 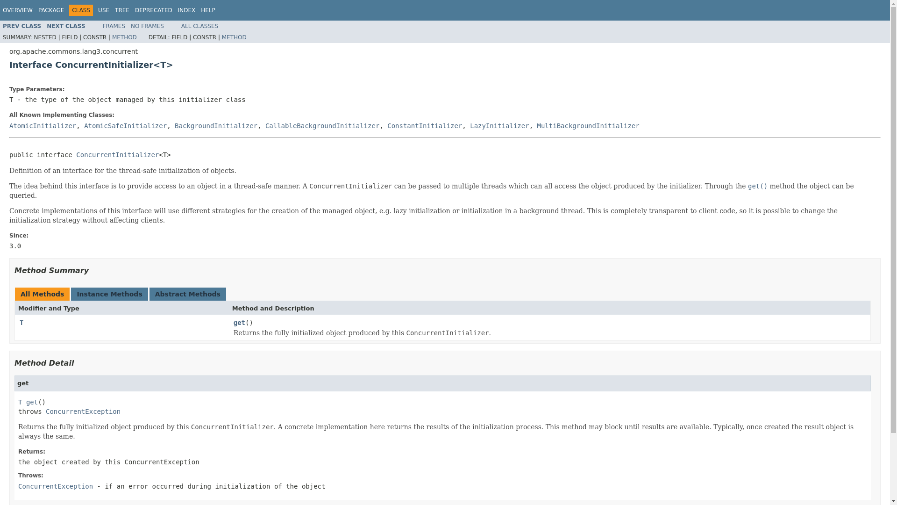 I want to click on ConcurrentException, so click(x=83, y=411).